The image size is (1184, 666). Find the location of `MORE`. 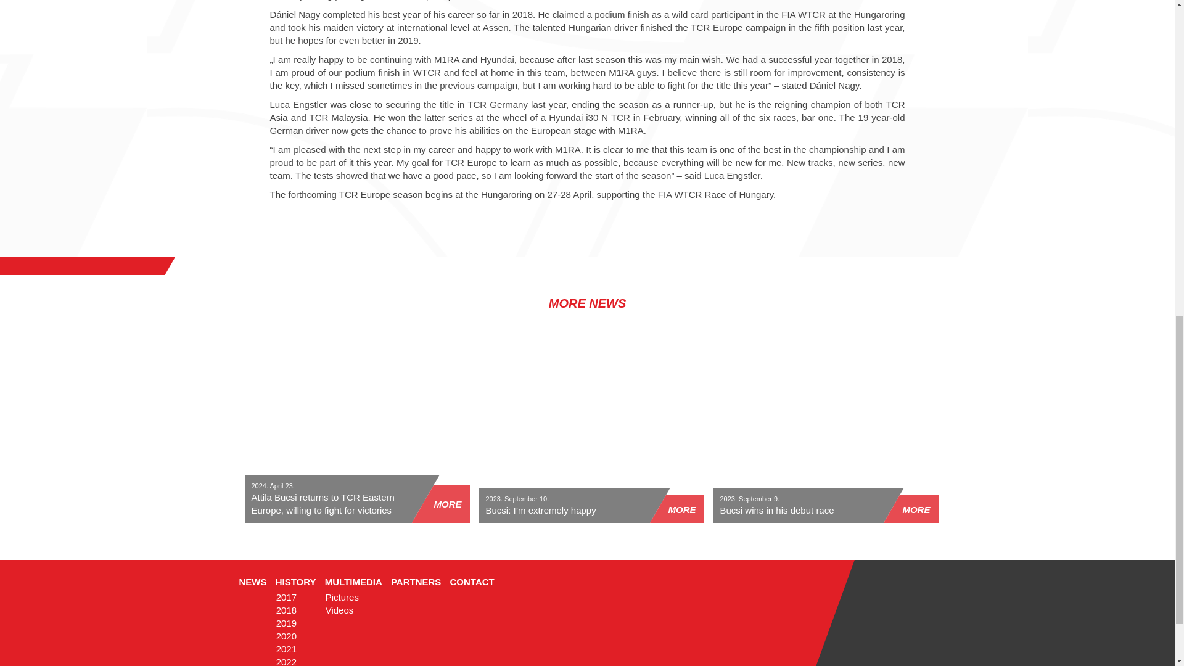

MORE is located at coordinates (916, 509).